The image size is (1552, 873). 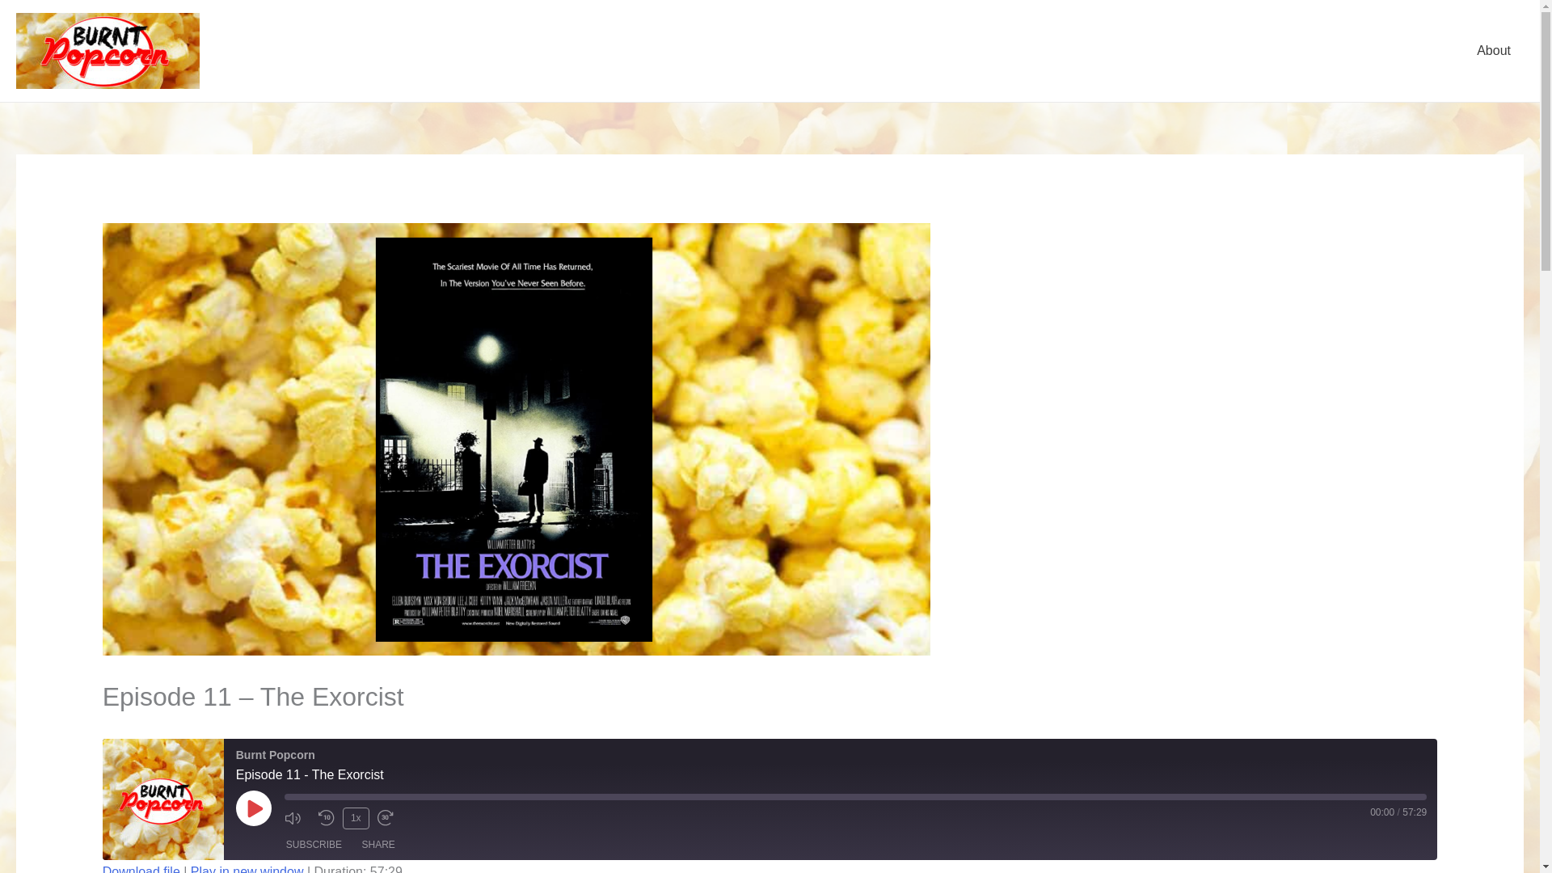 I want to click on 1x, so click(x=356, y=818).